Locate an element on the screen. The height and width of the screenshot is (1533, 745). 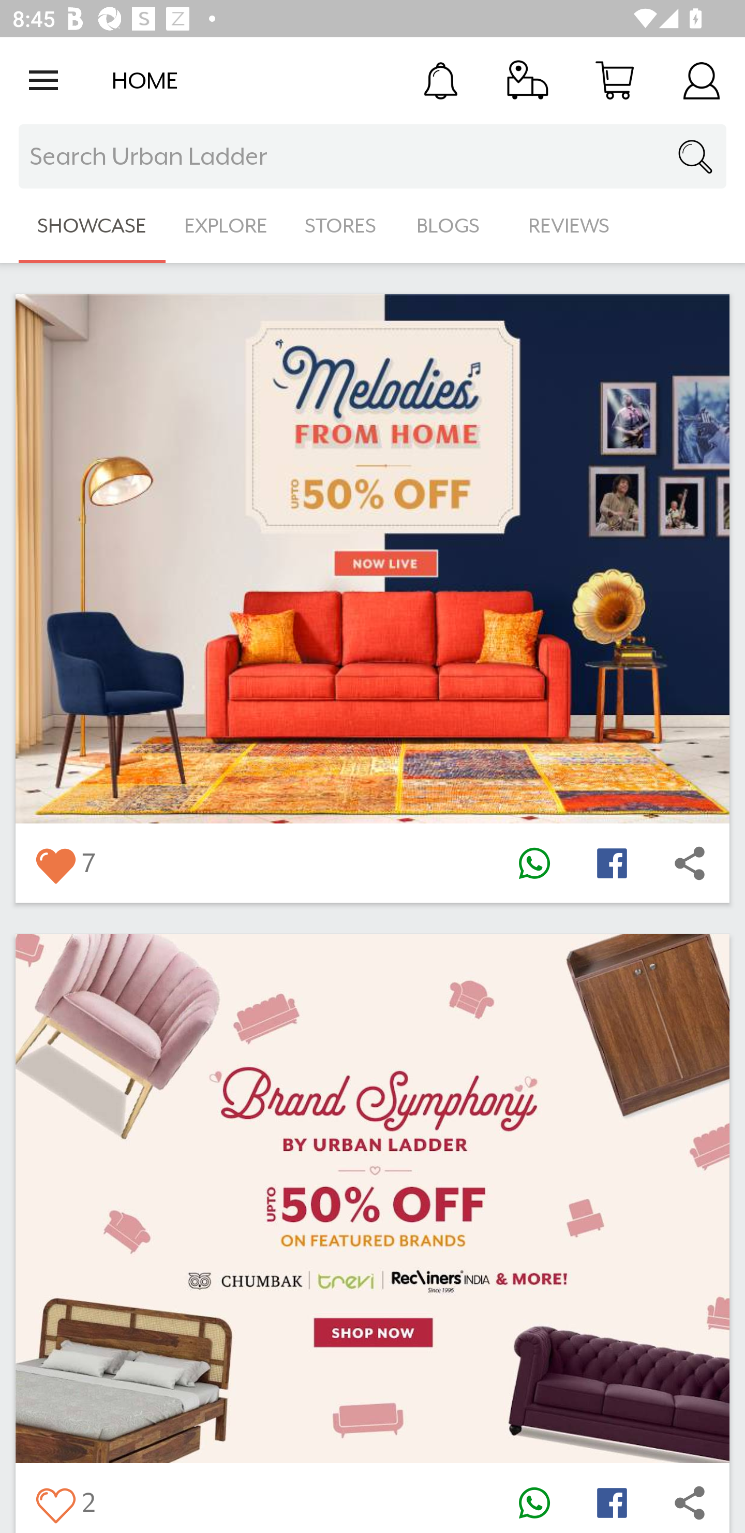
 is located at coordinates (612, 1502).